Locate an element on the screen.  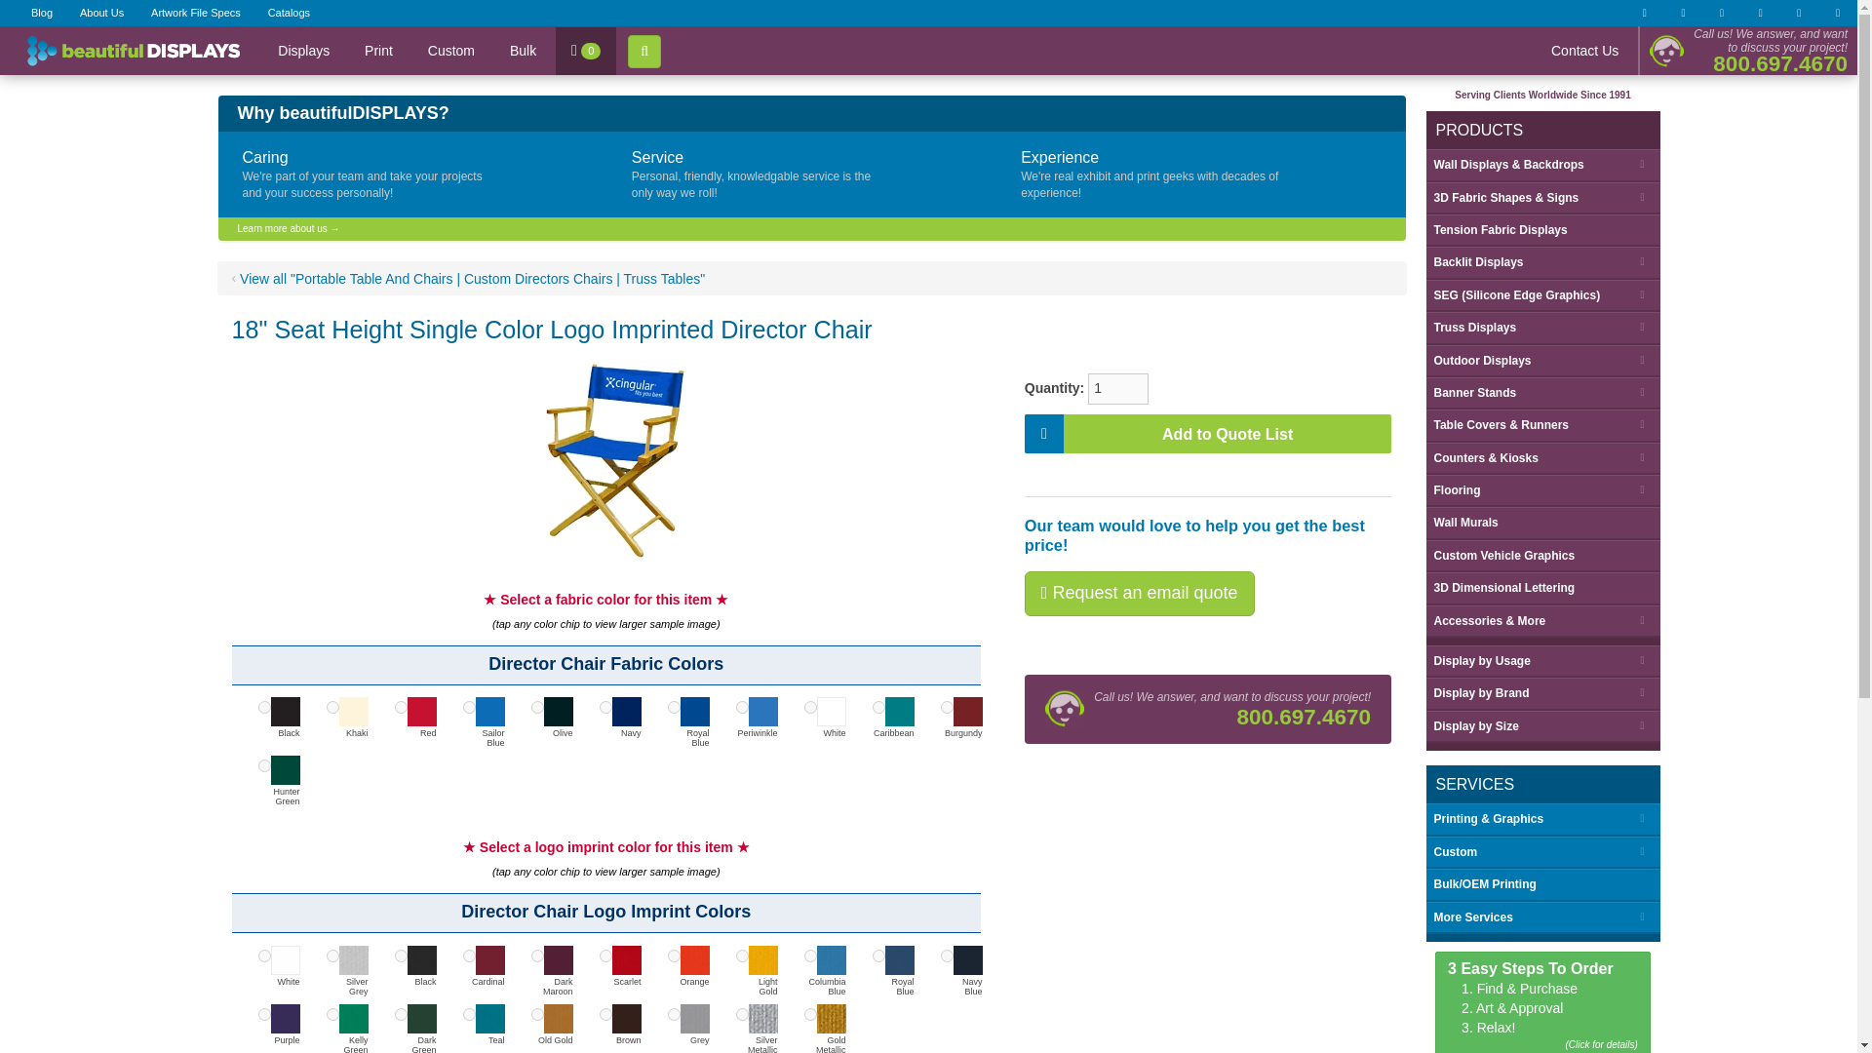
Bulk is located at coordinates (523, 51).